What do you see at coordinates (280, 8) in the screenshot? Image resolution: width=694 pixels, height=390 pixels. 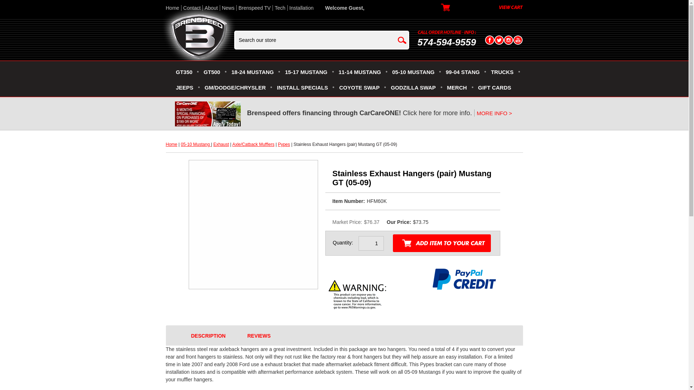 I see `Tech` at bounding box center [280, 8].